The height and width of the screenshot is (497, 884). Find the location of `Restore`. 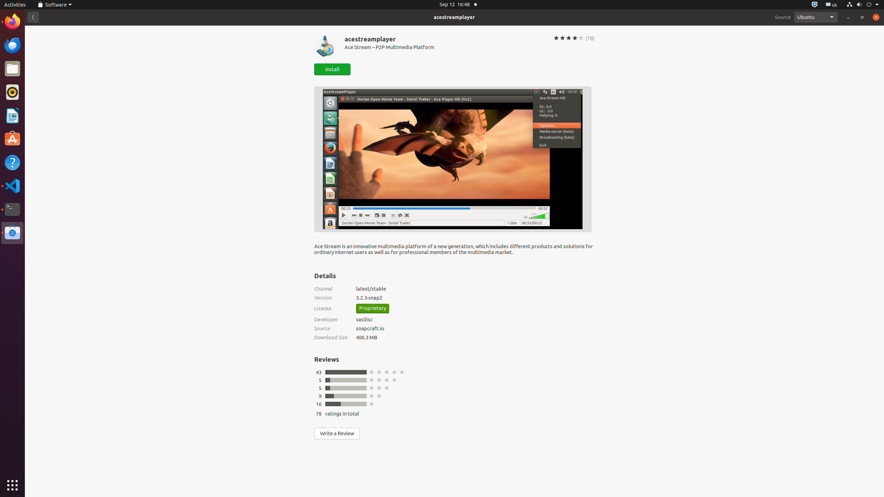

Restore is located at coordinates (862, 17).